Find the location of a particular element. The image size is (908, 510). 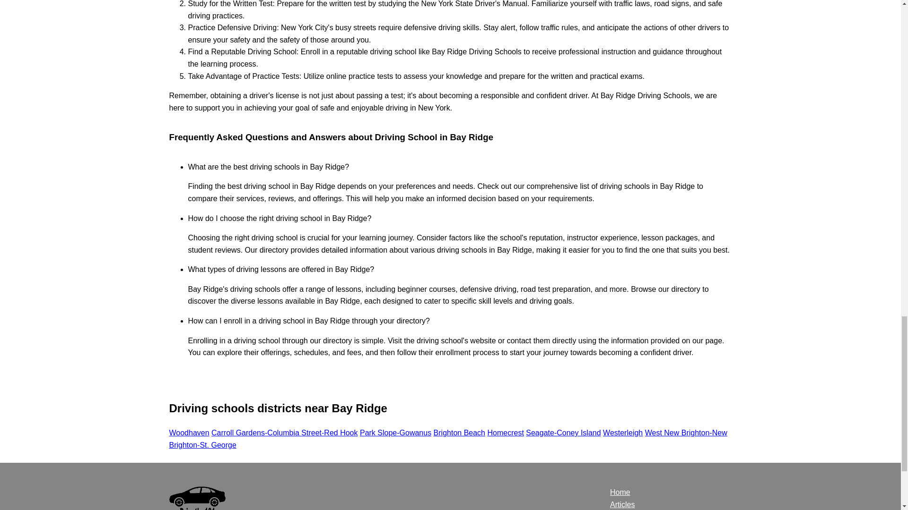

Brighton Beach is located at coordinates (459, 433).